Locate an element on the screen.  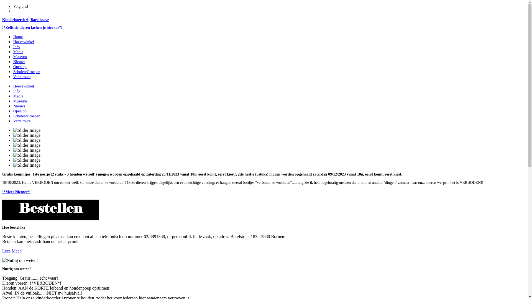
Scholen/Groepen is located at coordinates (27, 116).